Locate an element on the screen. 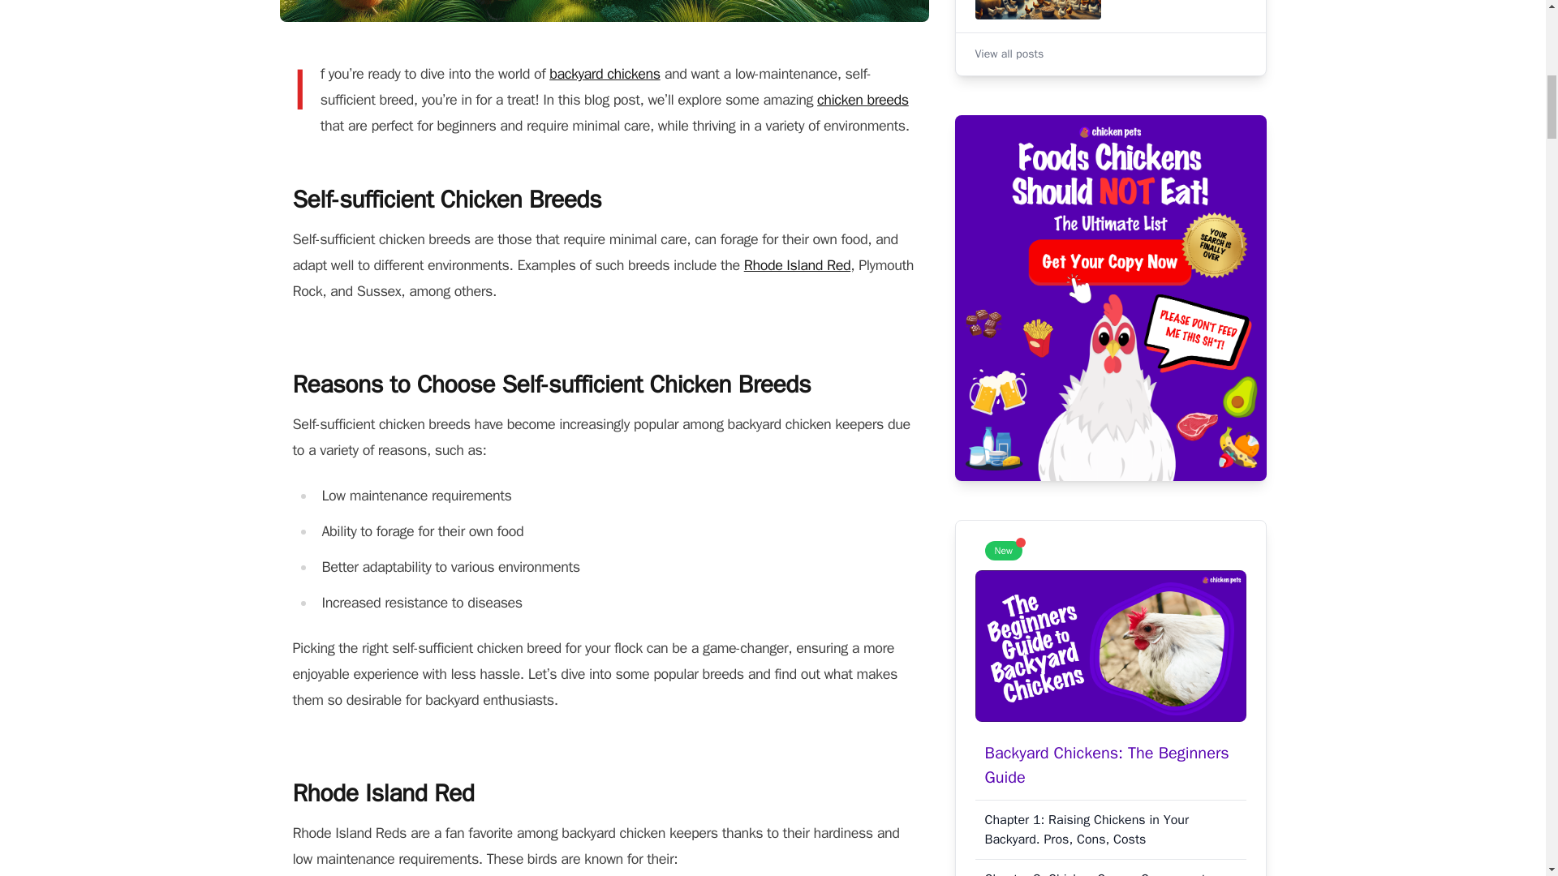 Image resolution: width=1558 pixels, height=876 pixels. backyard chickens is located at coordinates (605, 73).